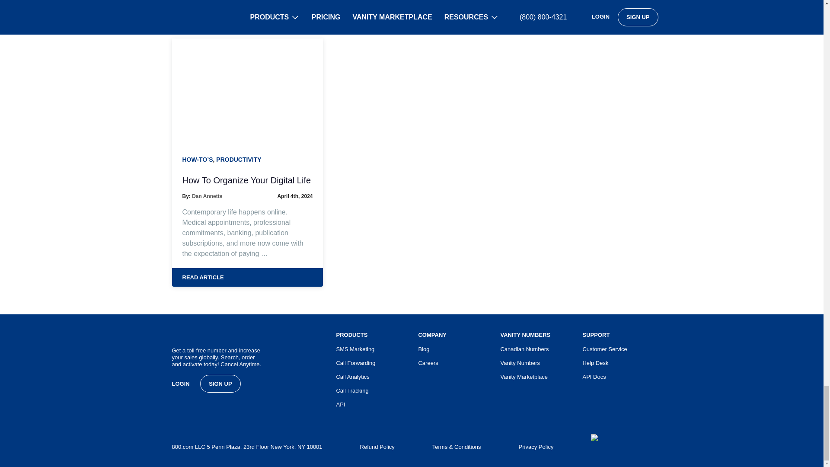  I want to click on Posts by Dan Annetts, so click(207, 196).